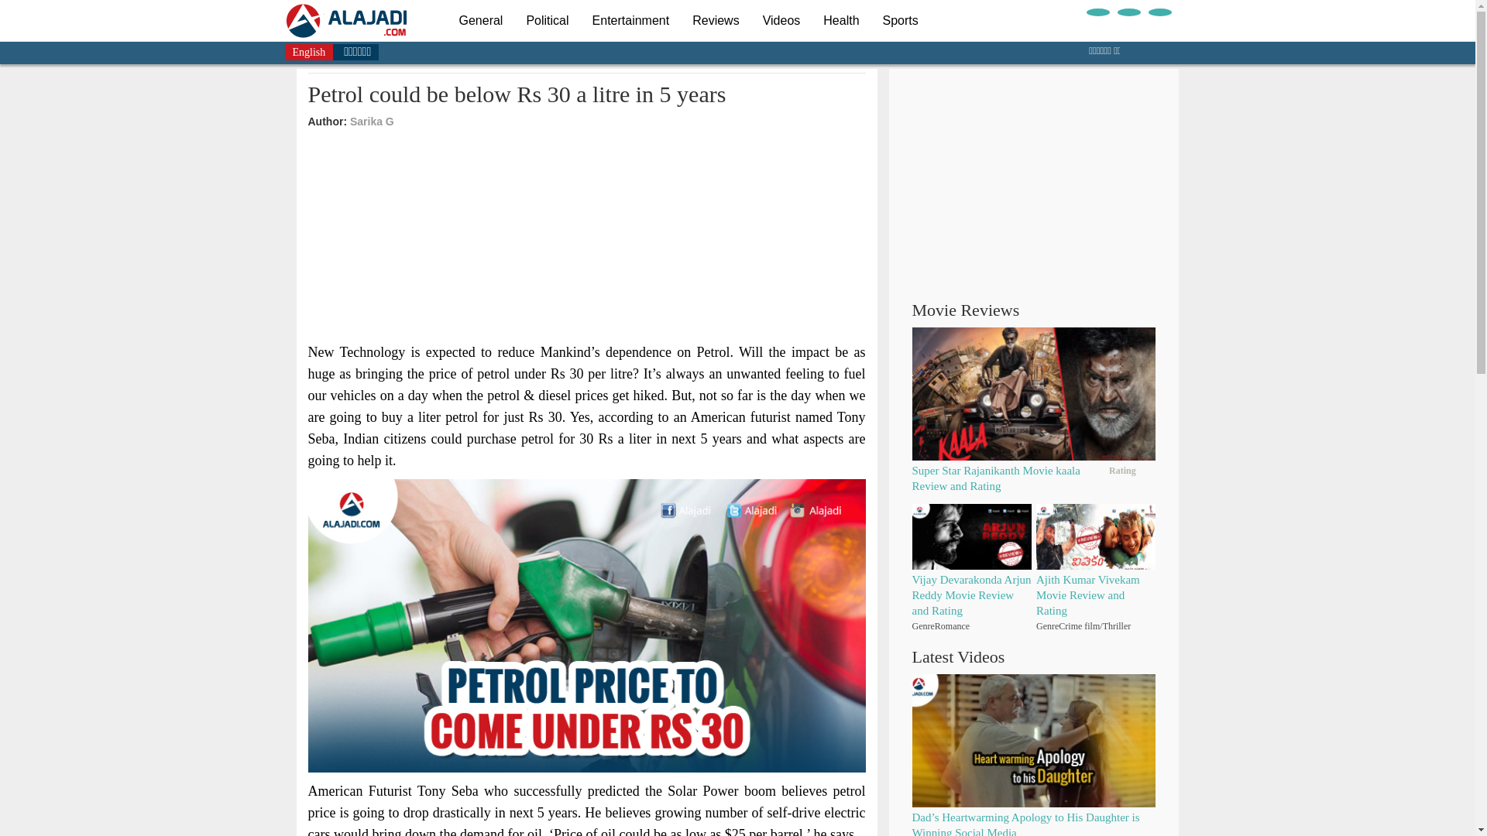 The height and width of the screenshot is (836, 1487). I want to click on Sarika G, so click(372, 122).